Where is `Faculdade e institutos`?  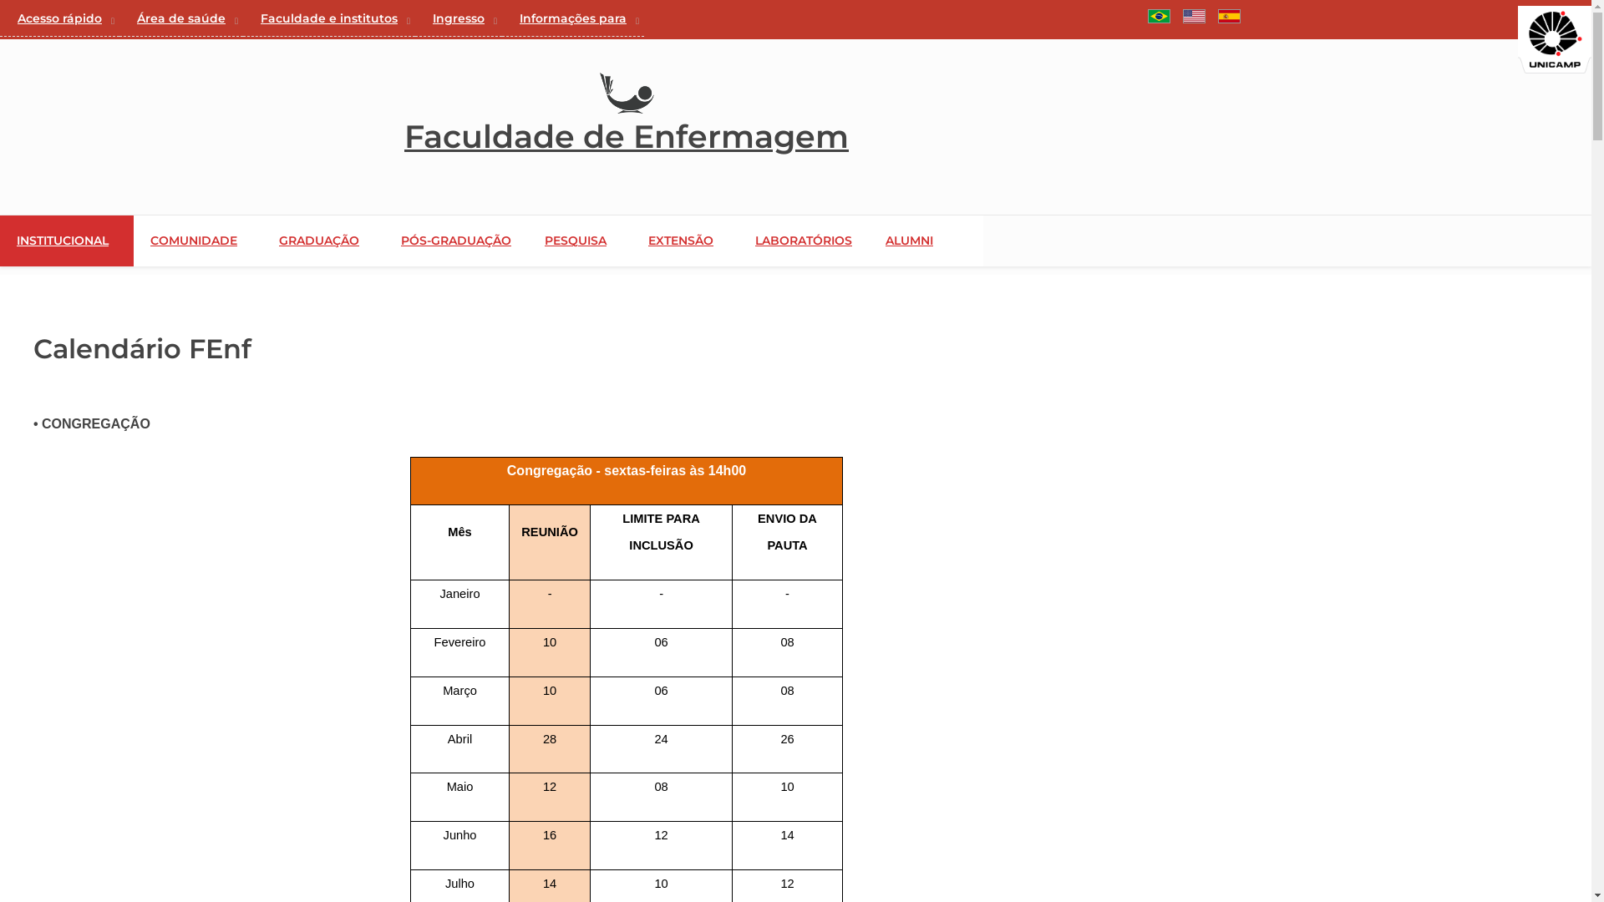 Faculdade e institutos is located at coordinates (329, 18).